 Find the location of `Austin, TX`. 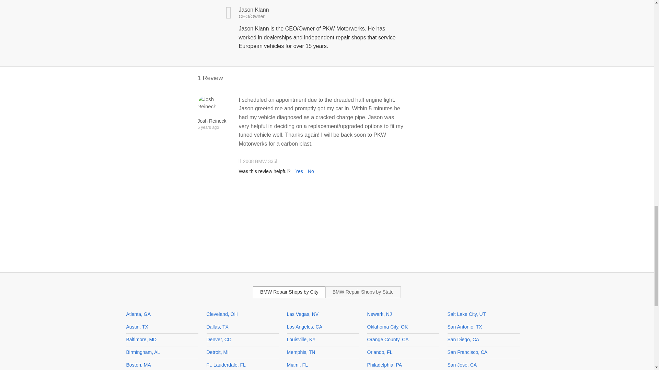

Austin, TX is located at coordinates (137, 327).